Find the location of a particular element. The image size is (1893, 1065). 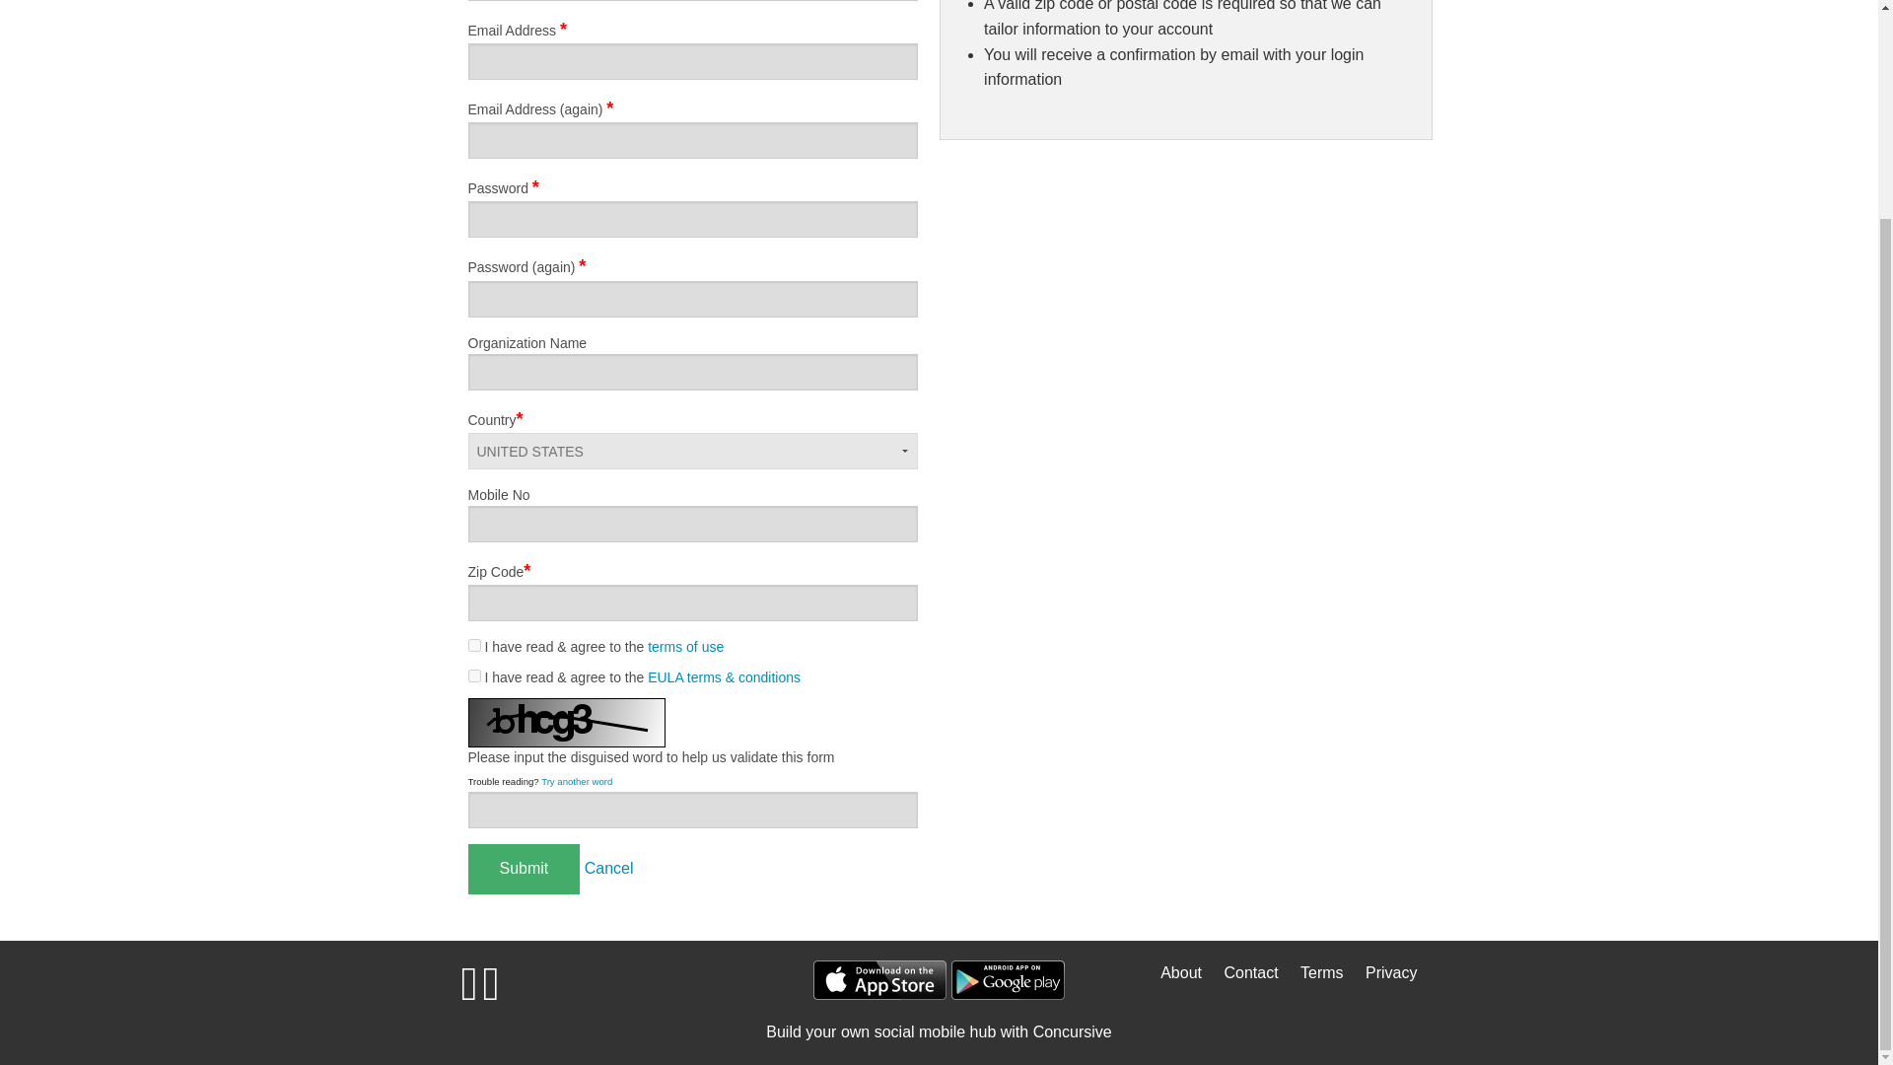

accept is located at coordinates (473, 676).